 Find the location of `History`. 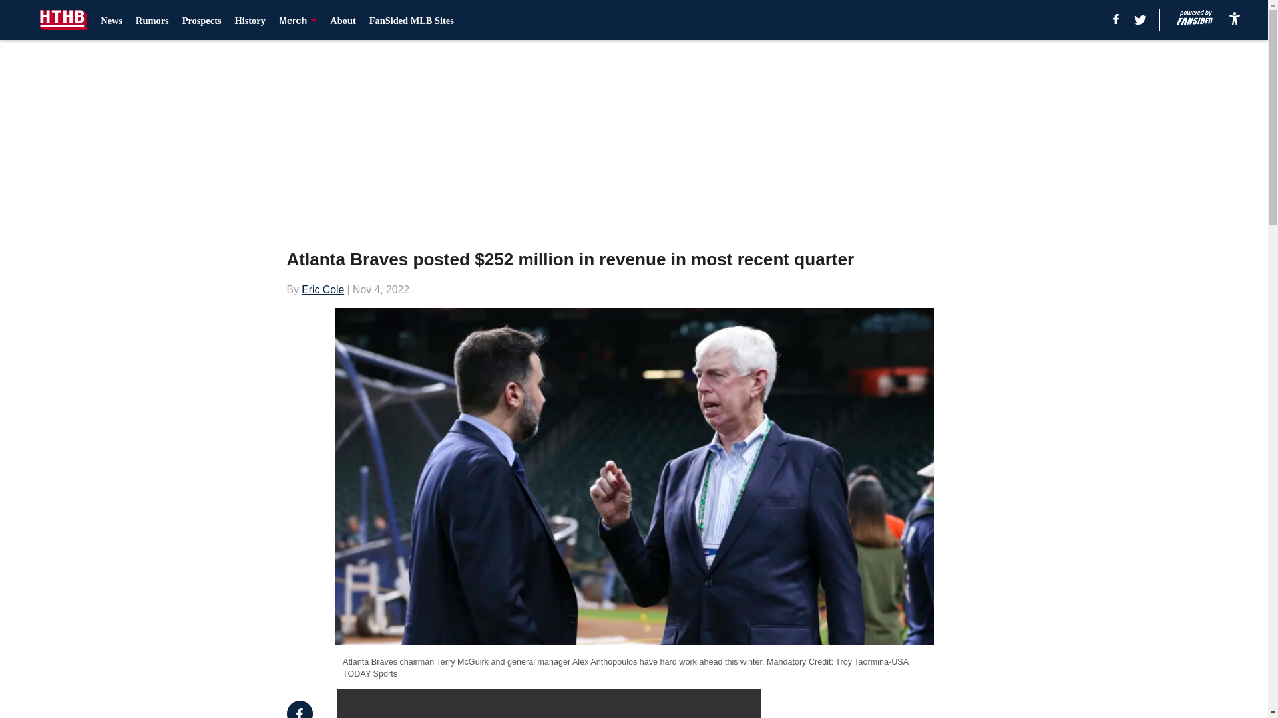

History is located at coordinates (250, 20).